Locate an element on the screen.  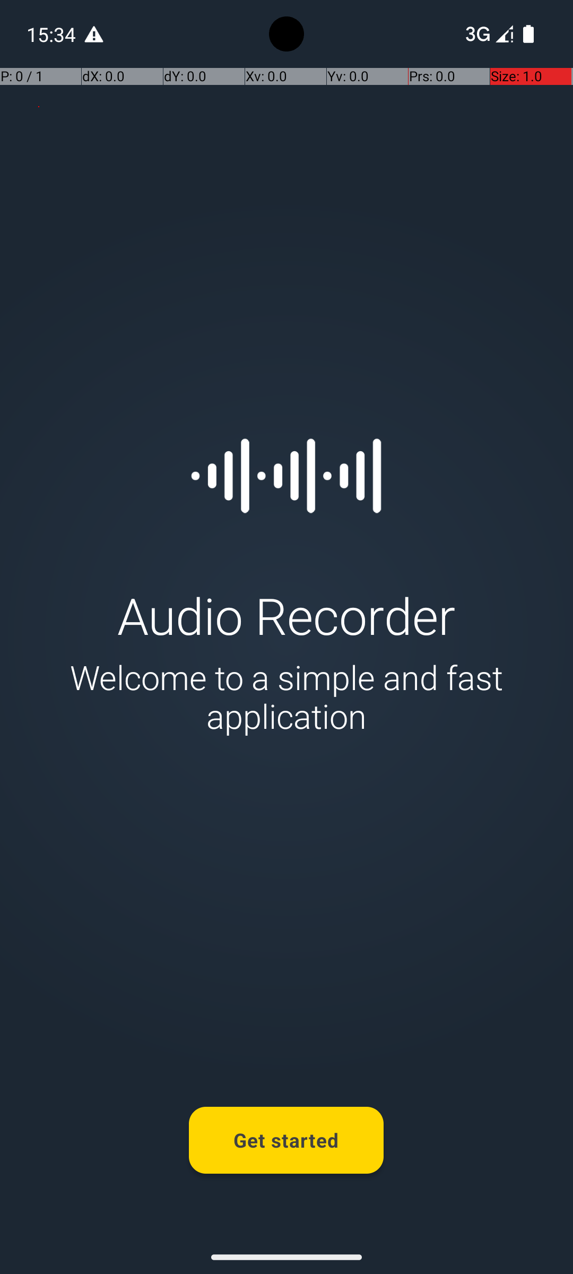
Welcome to a simple and fast application is located at coordinates (286, 696).